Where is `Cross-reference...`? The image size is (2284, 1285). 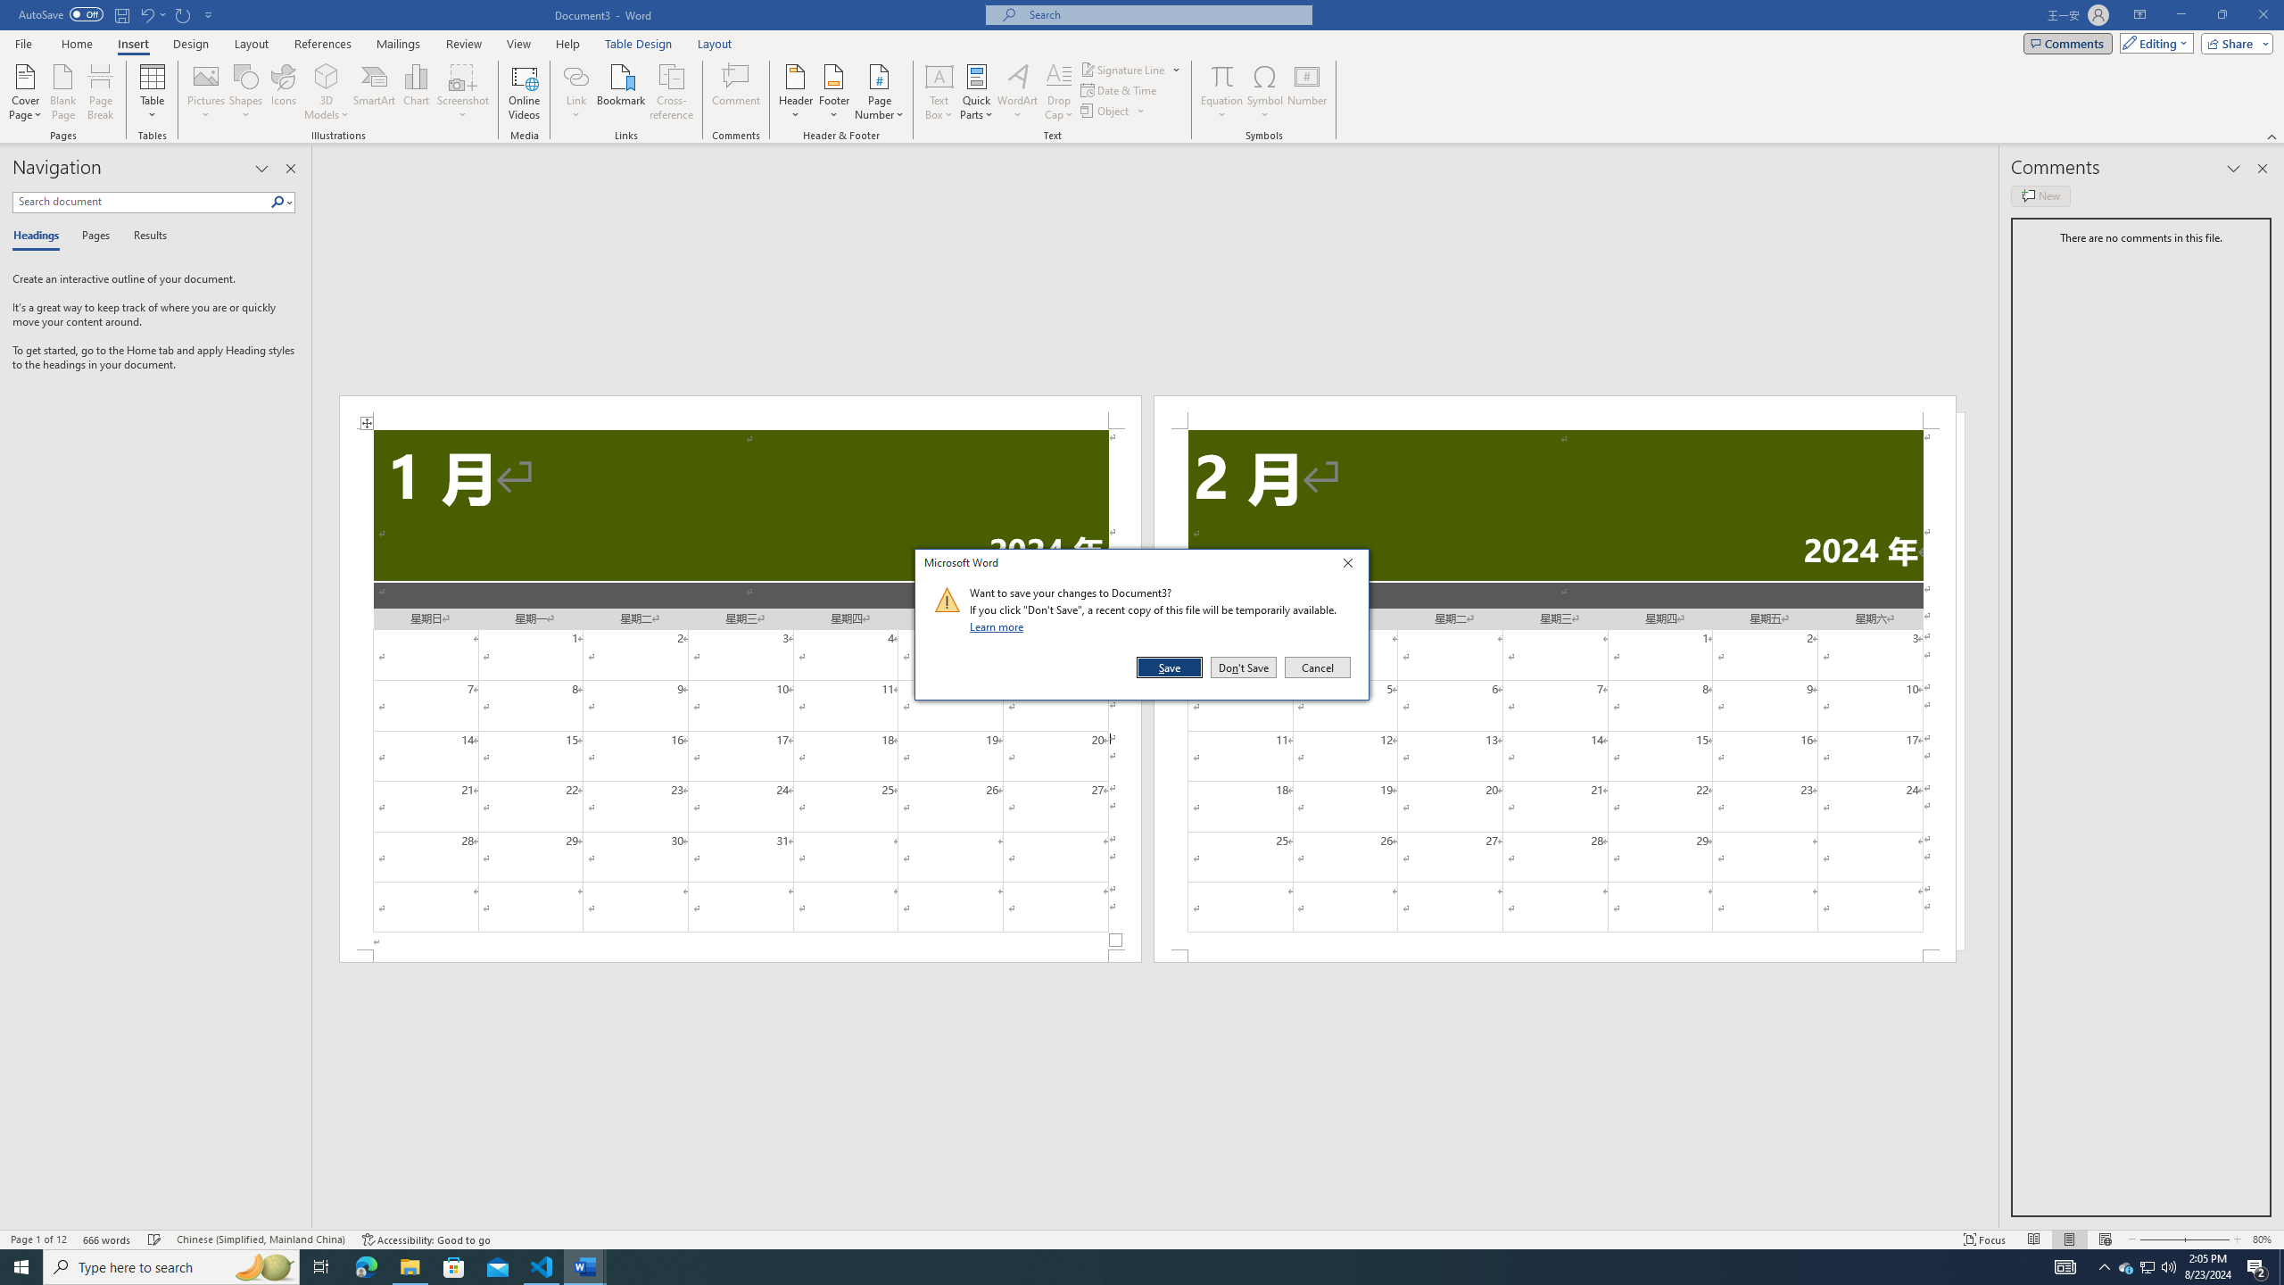
Cross-reference... is located at coordinates (673, 92).